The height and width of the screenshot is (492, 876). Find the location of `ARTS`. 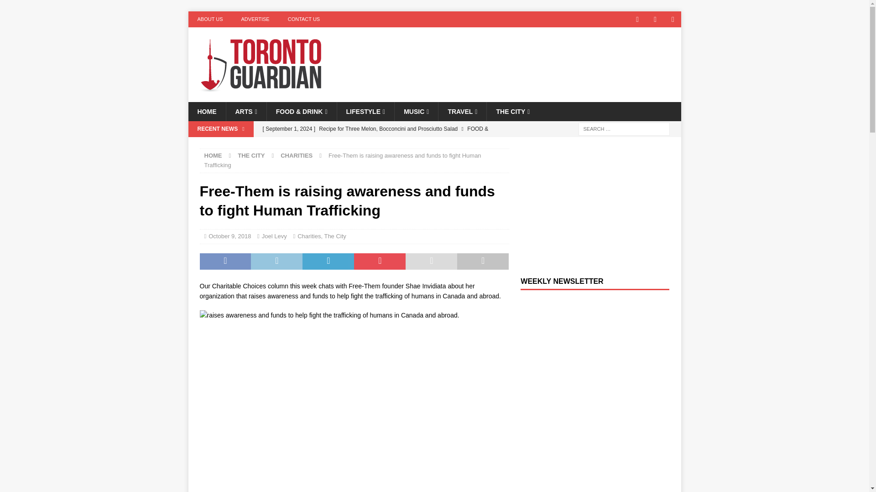

ARTS is located at coordinates (245, 111).